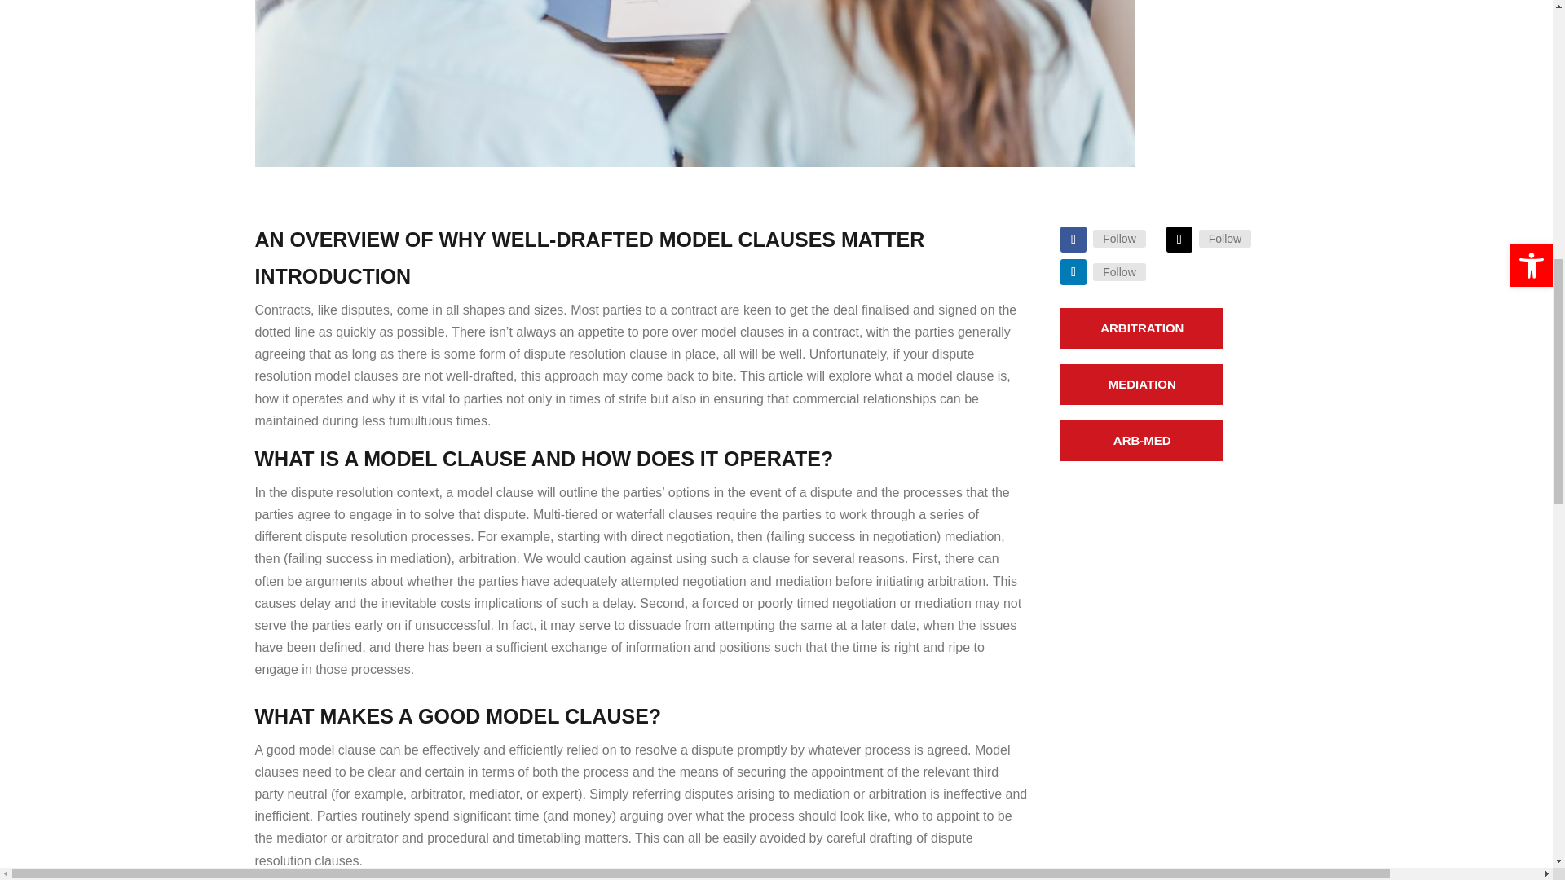 The image size is (1565, 880). I want to click on Facebook, so click(1118, 238).